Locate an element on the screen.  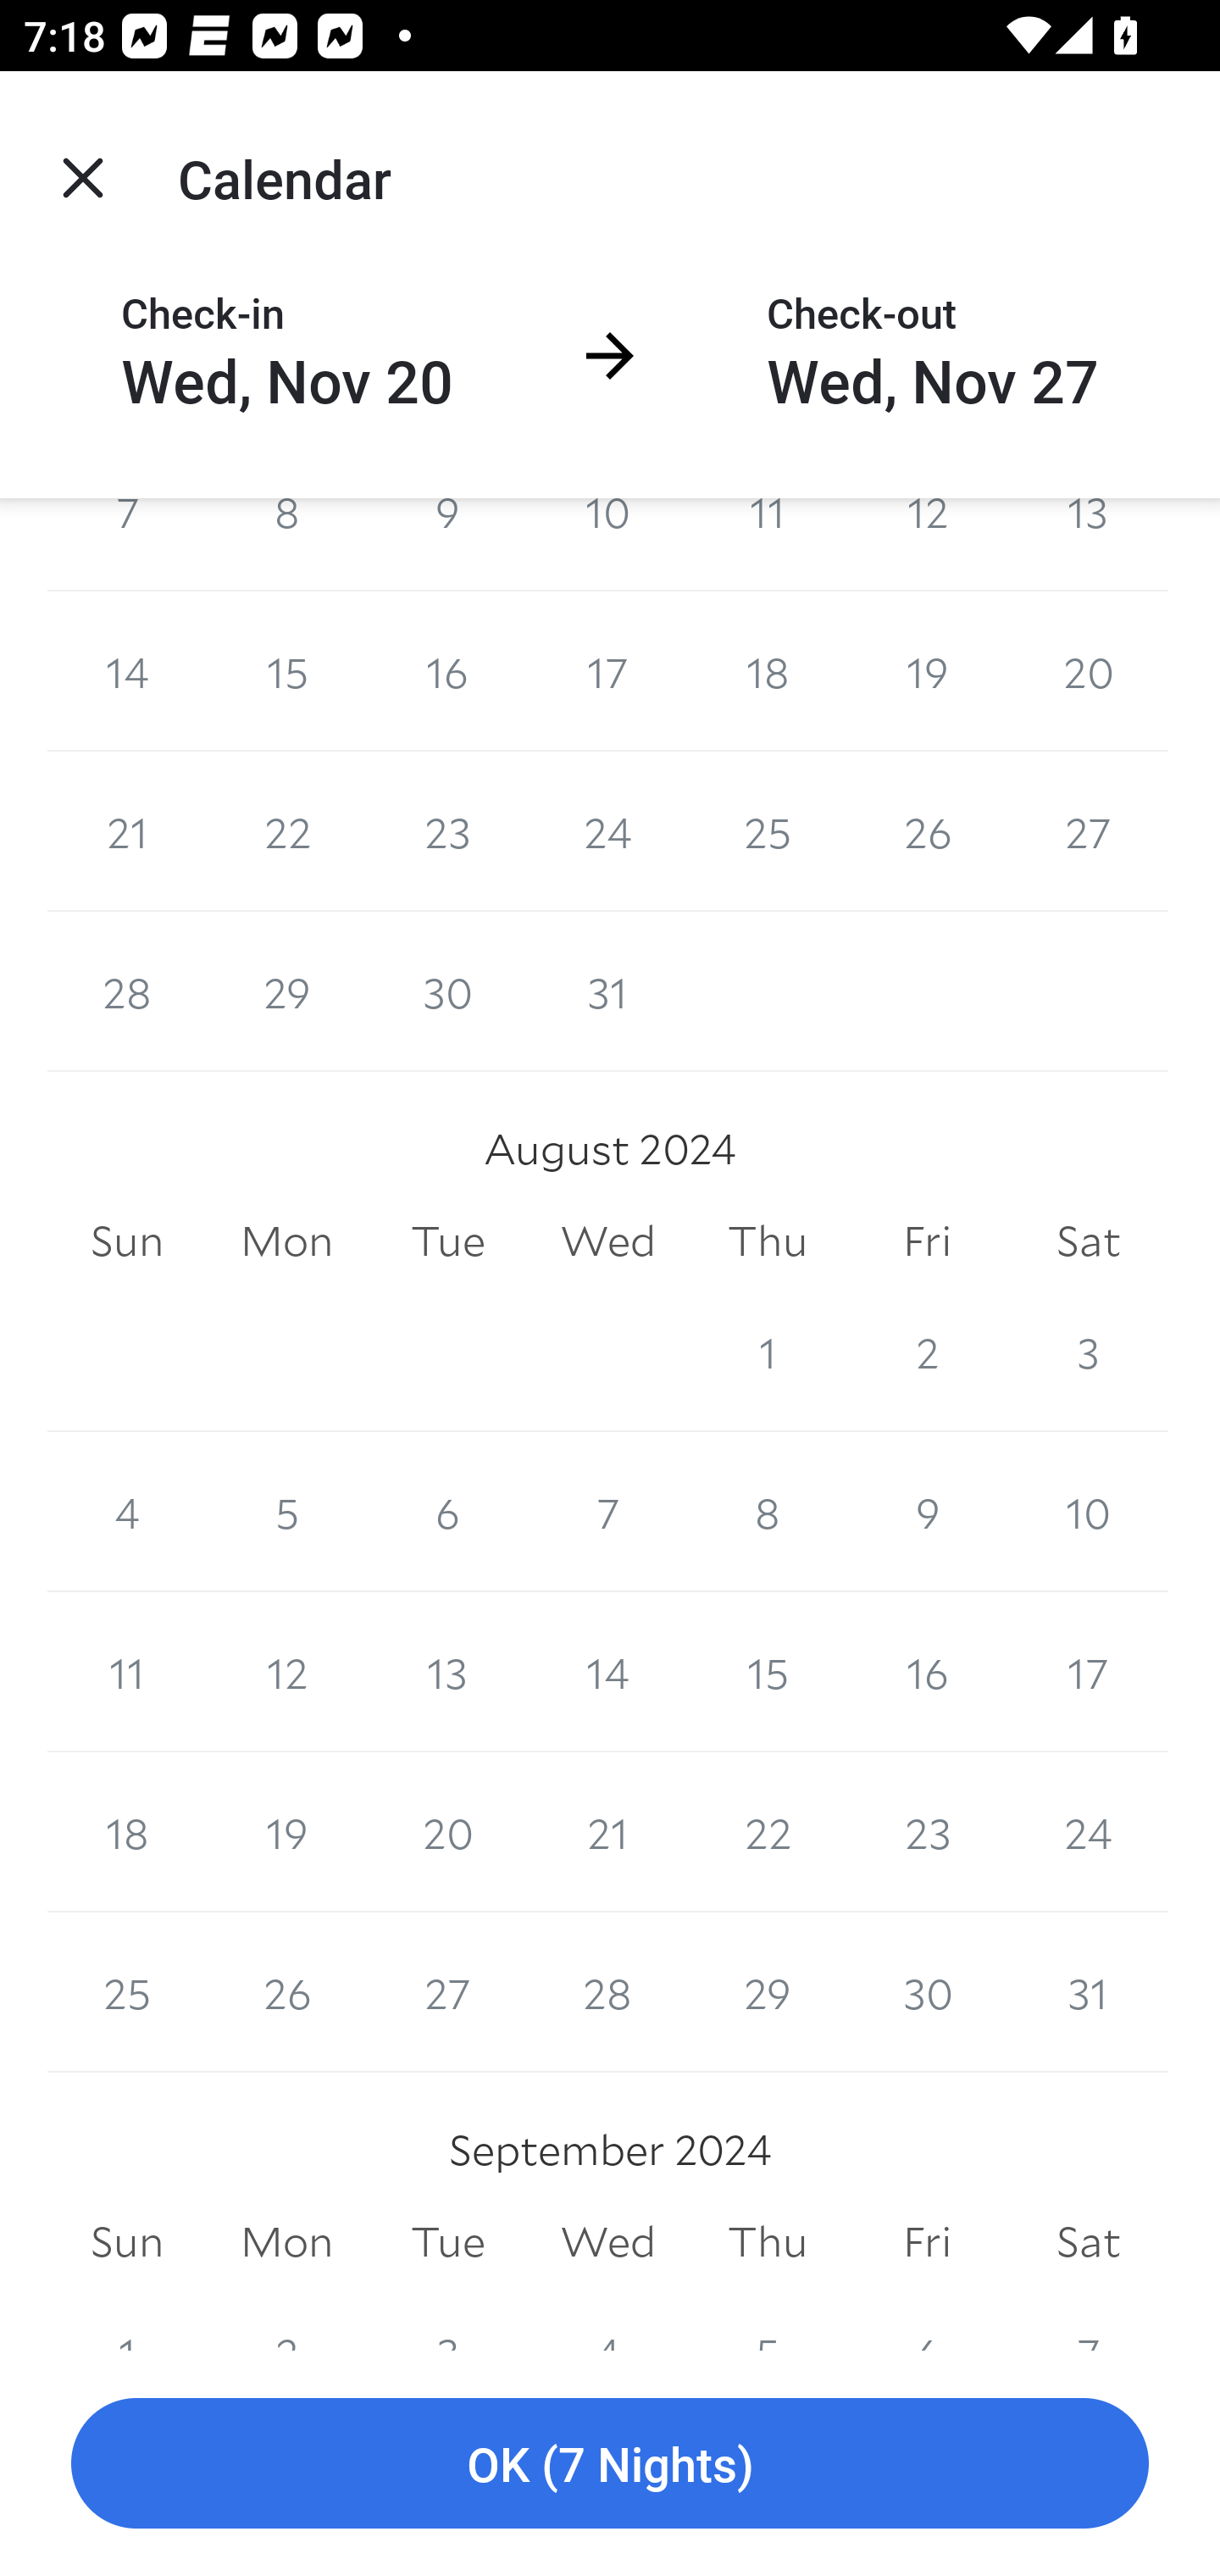
12 12 July 2024 is located at coordinates (927, 544).